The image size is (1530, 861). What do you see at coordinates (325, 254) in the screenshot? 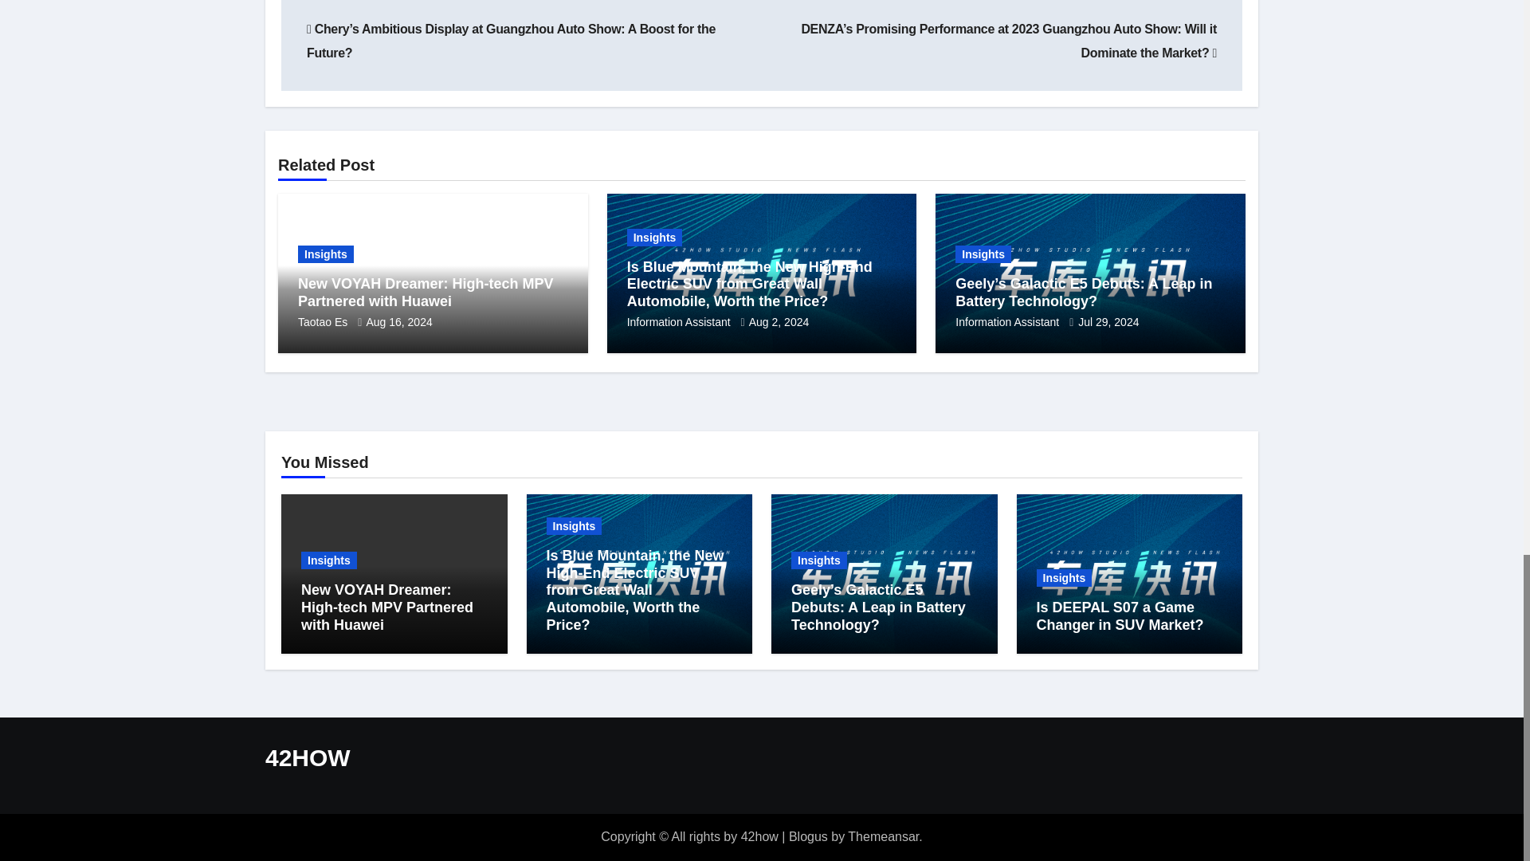
I see `Insights` at bounding box center [325, 254].